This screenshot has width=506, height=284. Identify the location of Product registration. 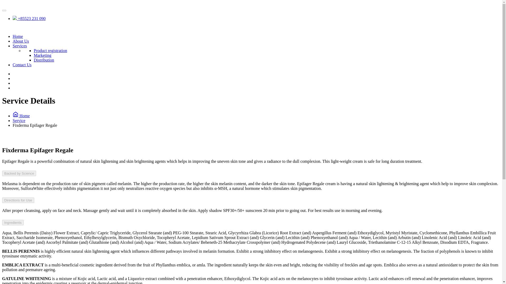
(51, 50).